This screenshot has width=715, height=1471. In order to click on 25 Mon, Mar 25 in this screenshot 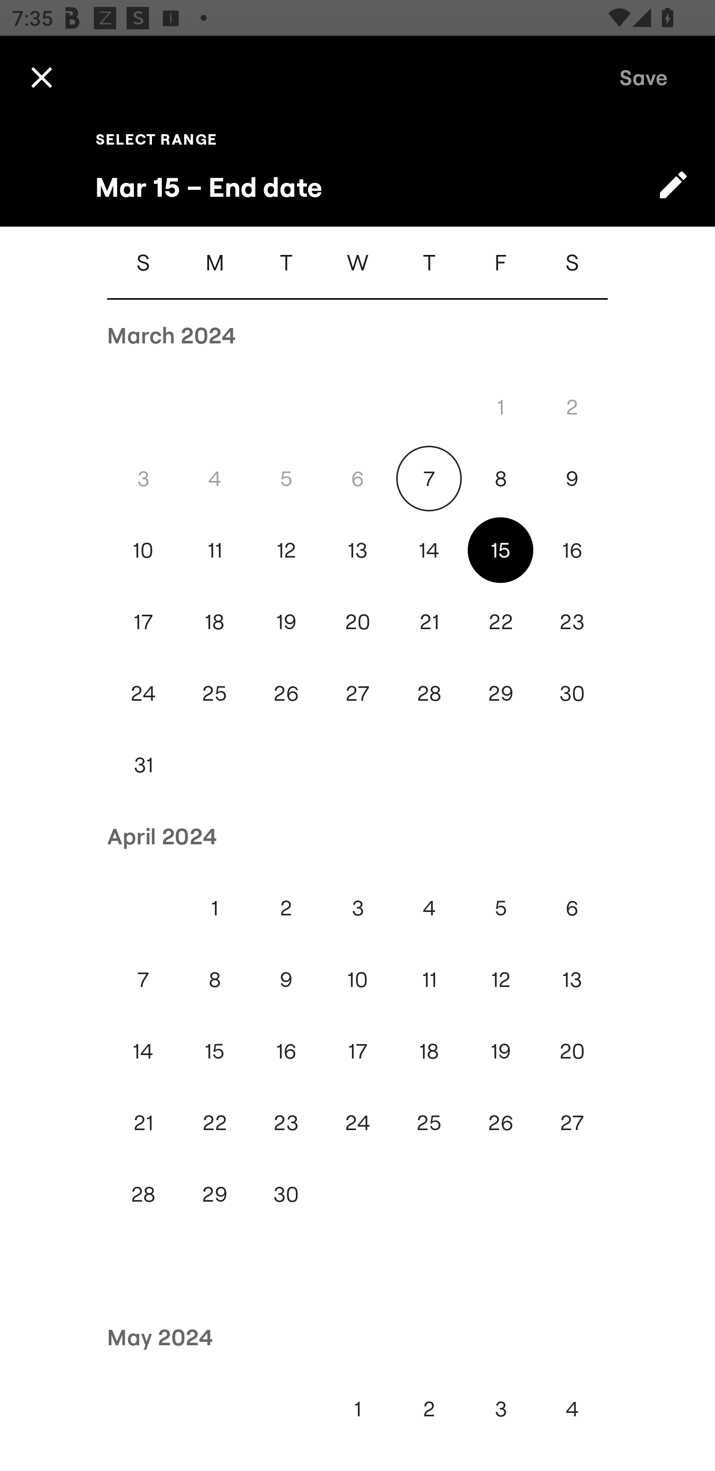, I will do `click(214, 694)`.